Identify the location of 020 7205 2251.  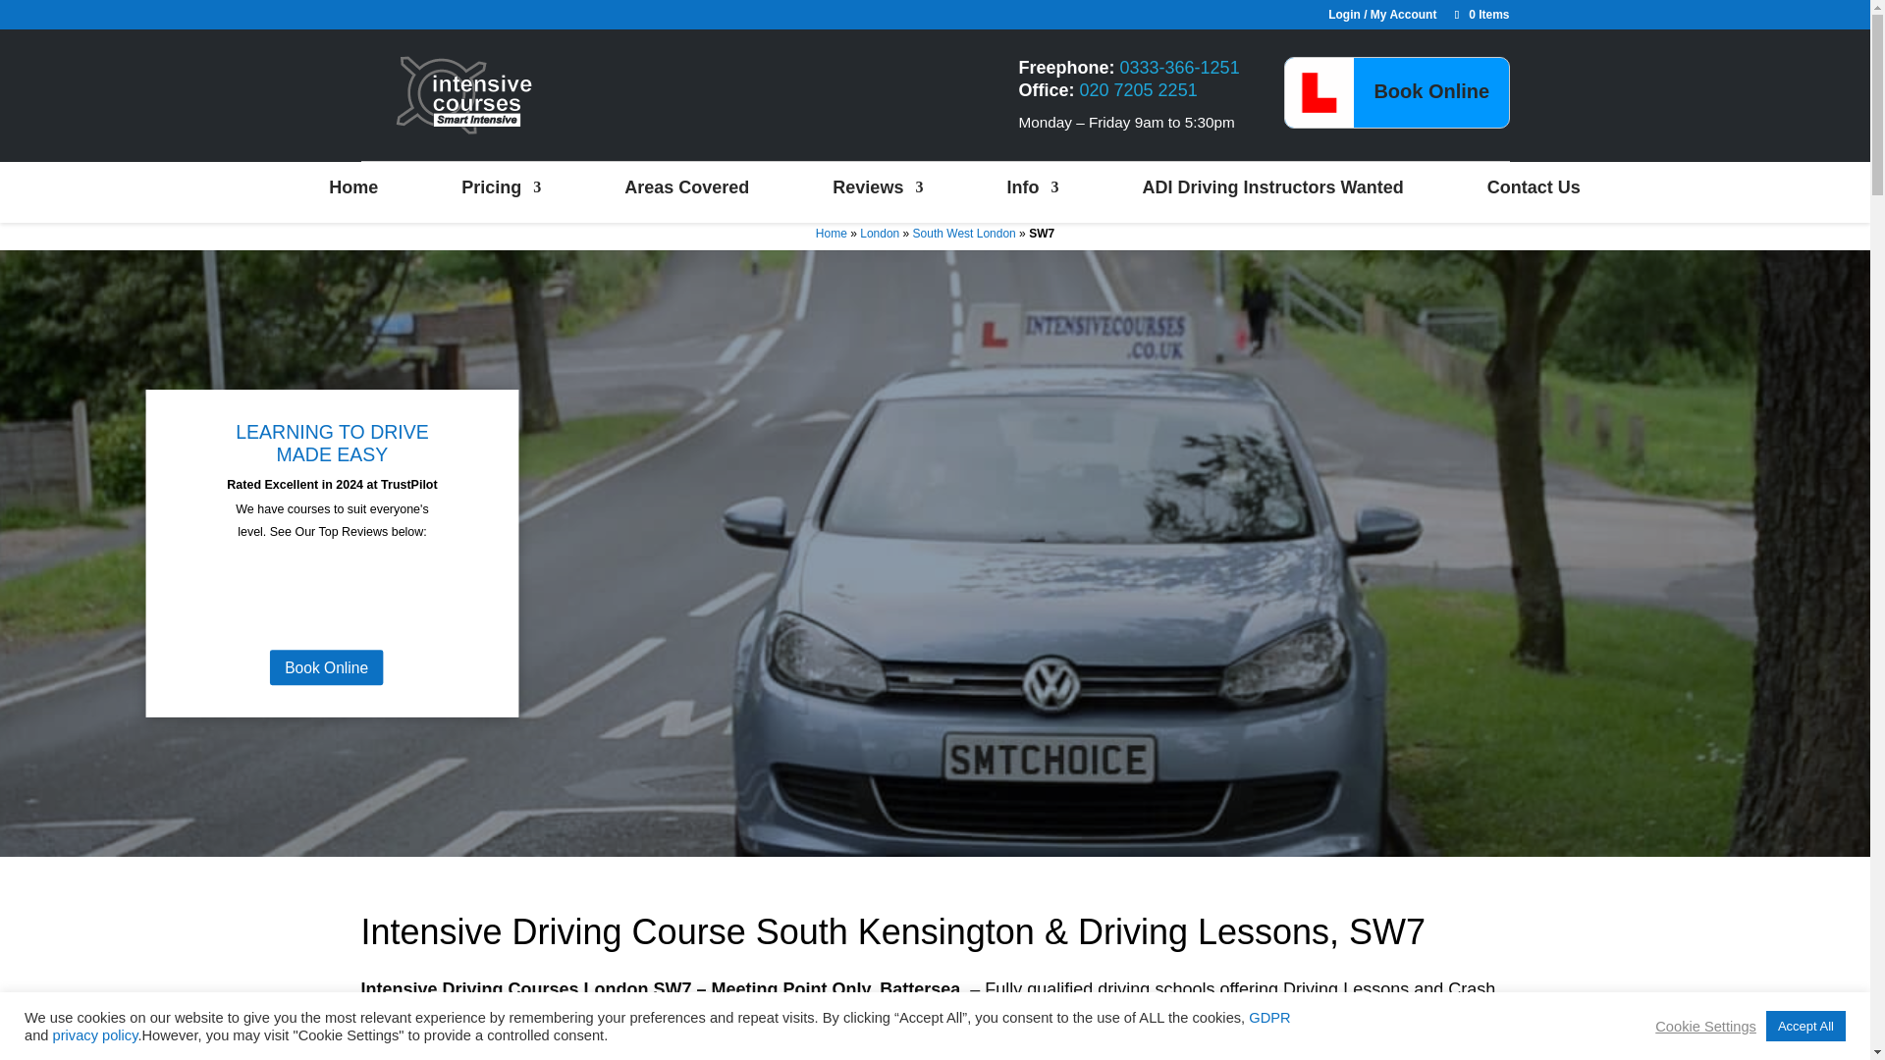
(1139, 90).